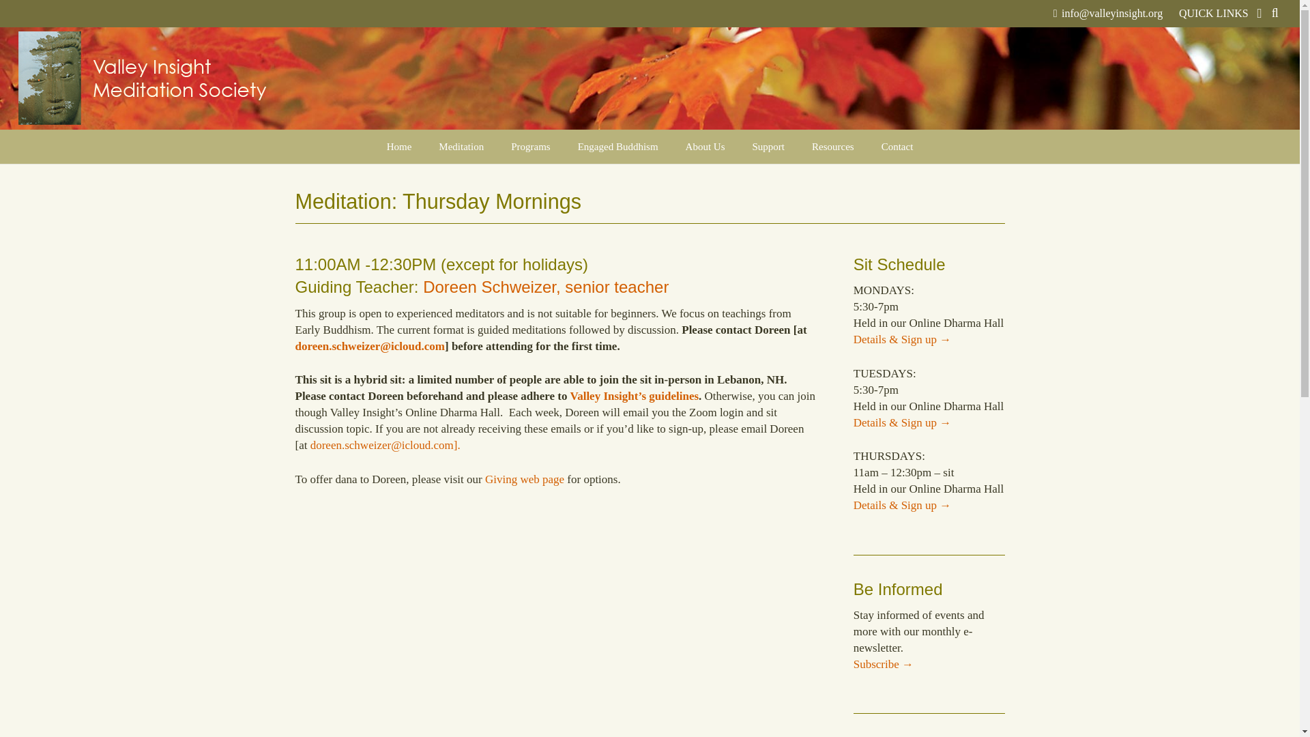 This screenshot has width=1310, height=737. What do you see at coordinates (1220, 14) in the screenshot?
I see `QUICK LINKS` at bounding box center [1220, 14].